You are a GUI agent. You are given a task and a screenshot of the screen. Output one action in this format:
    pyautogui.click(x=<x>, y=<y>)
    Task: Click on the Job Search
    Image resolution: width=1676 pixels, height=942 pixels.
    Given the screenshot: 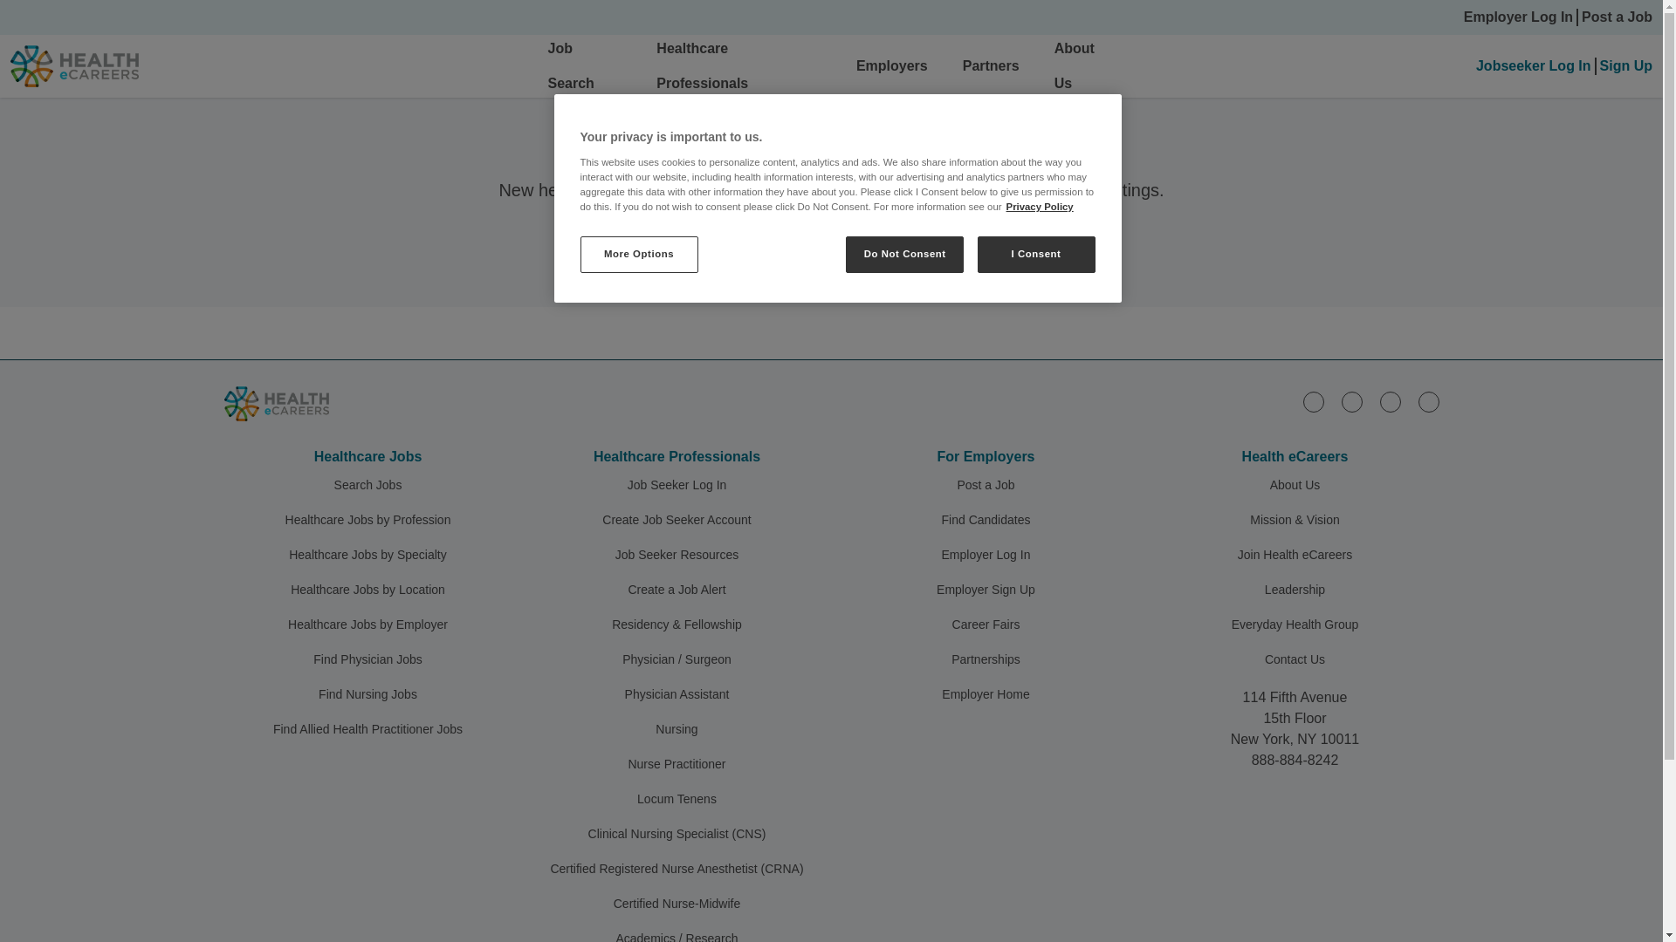 What is the action you would take?
    pyautogui.click(x=571, y=65)
    